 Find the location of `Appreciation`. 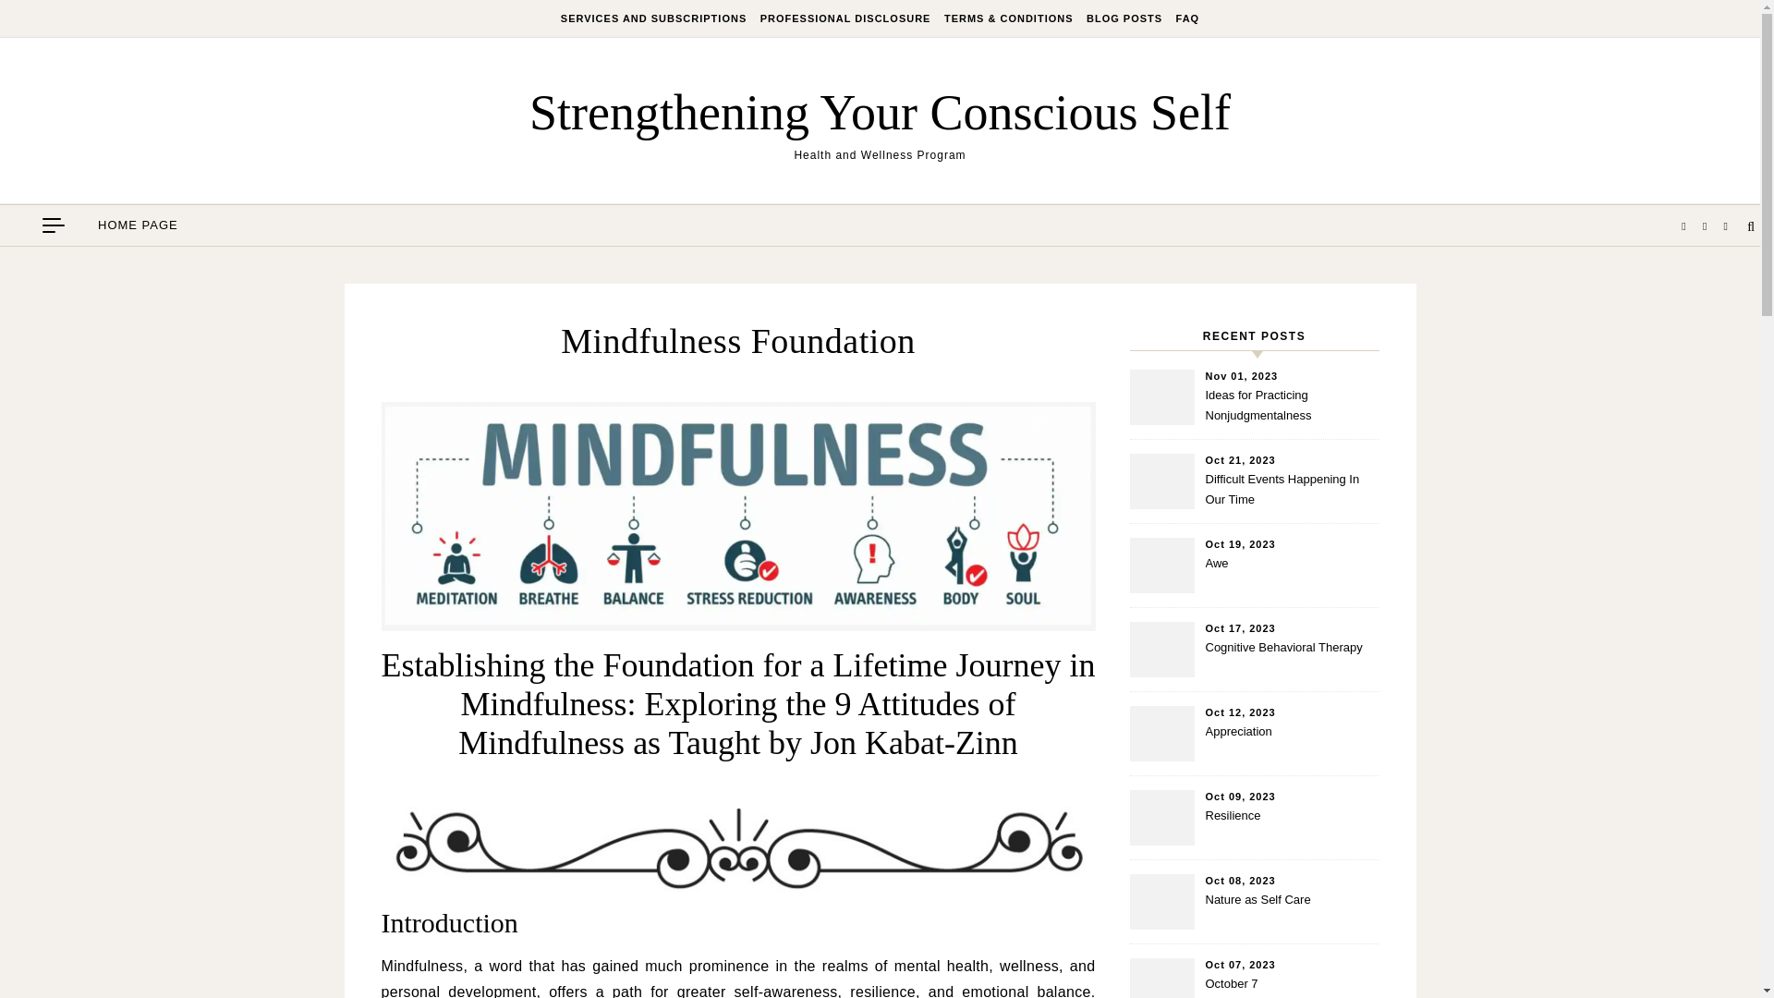

Appreciation is located at coordinates (1290, 743).